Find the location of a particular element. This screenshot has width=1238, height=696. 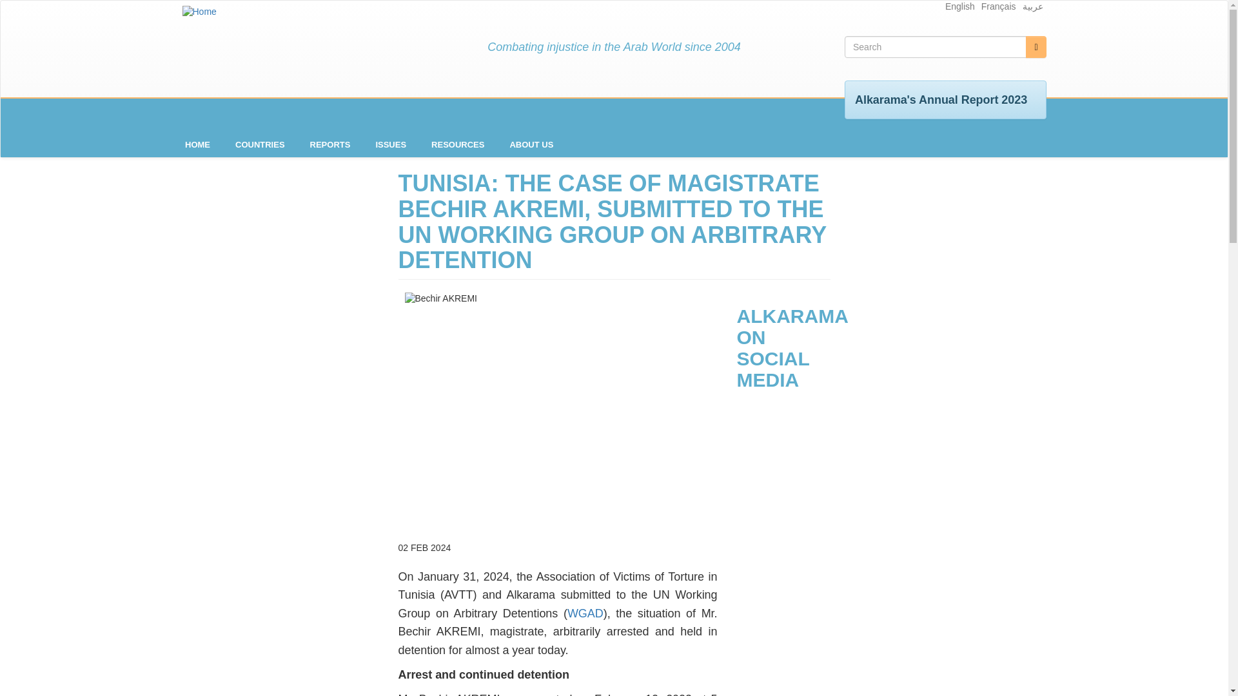

REPORTS is located at coordinates (329, 144).